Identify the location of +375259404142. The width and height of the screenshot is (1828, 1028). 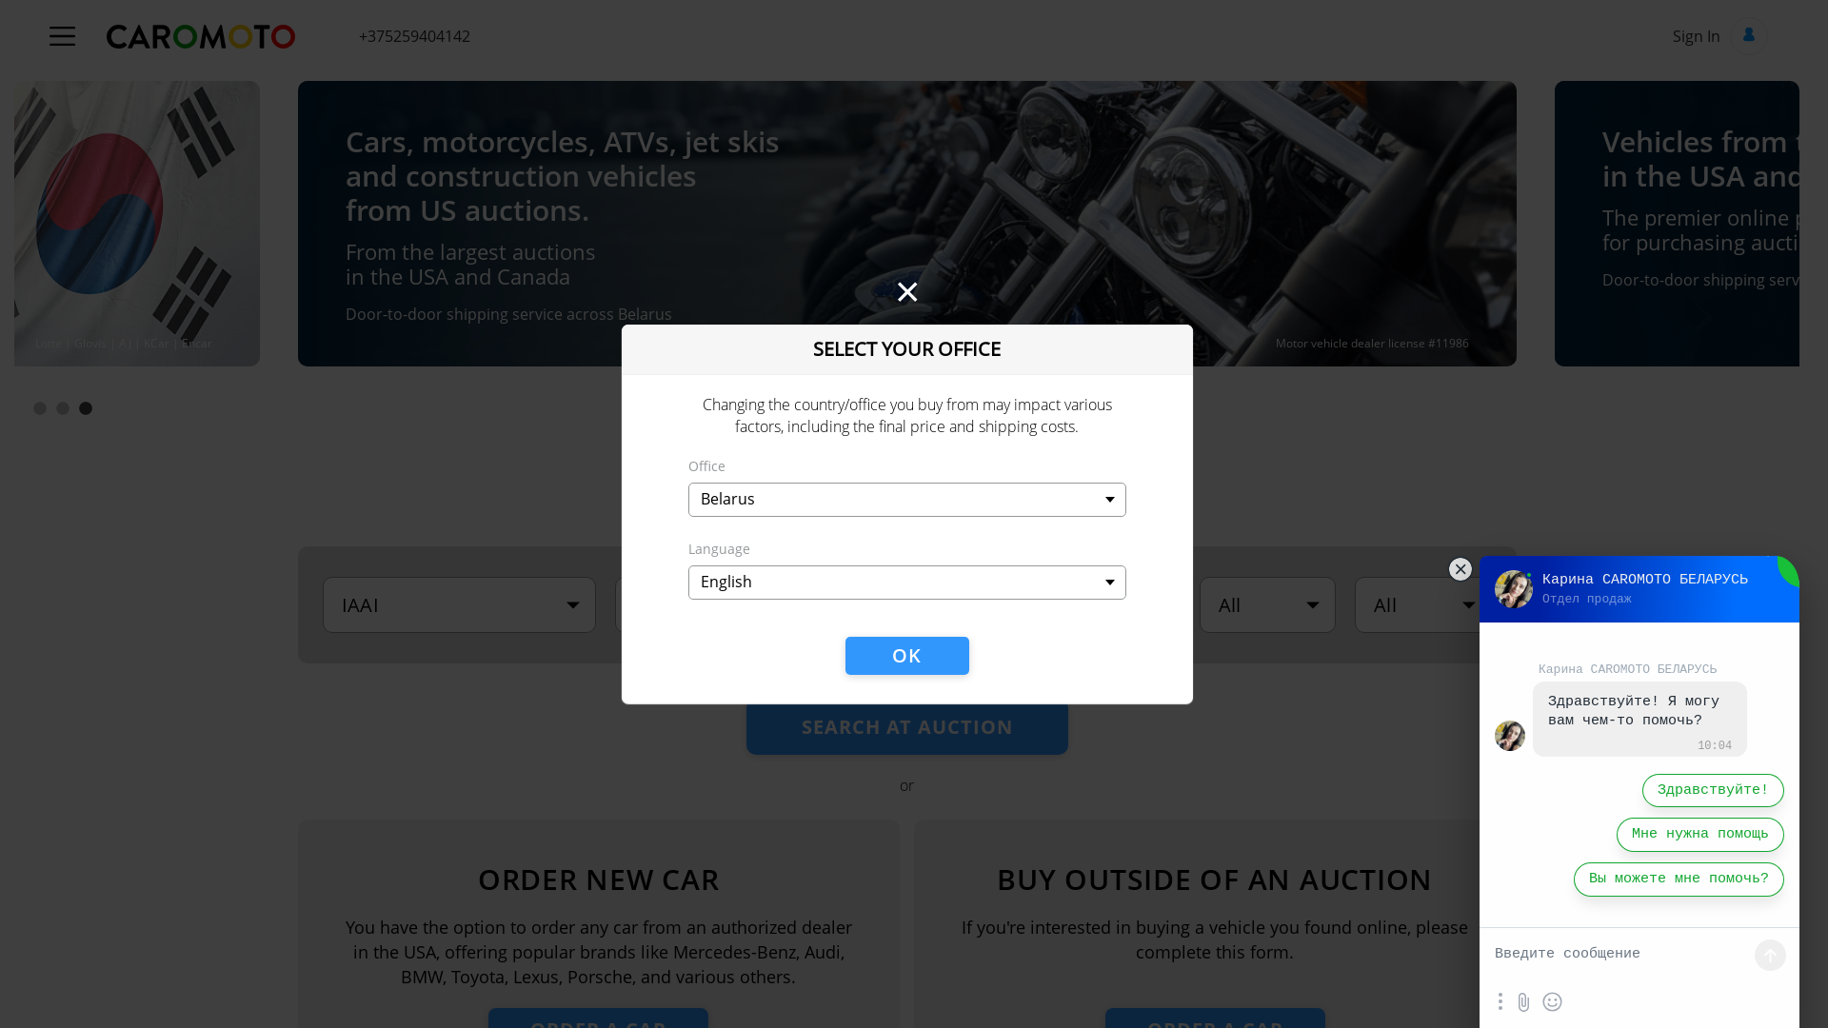
(414, 36).